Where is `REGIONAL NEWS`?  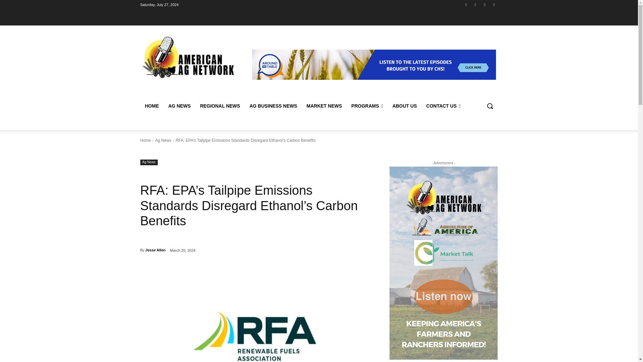
REGIONAL NEWS is located at coordinates (220, 106).